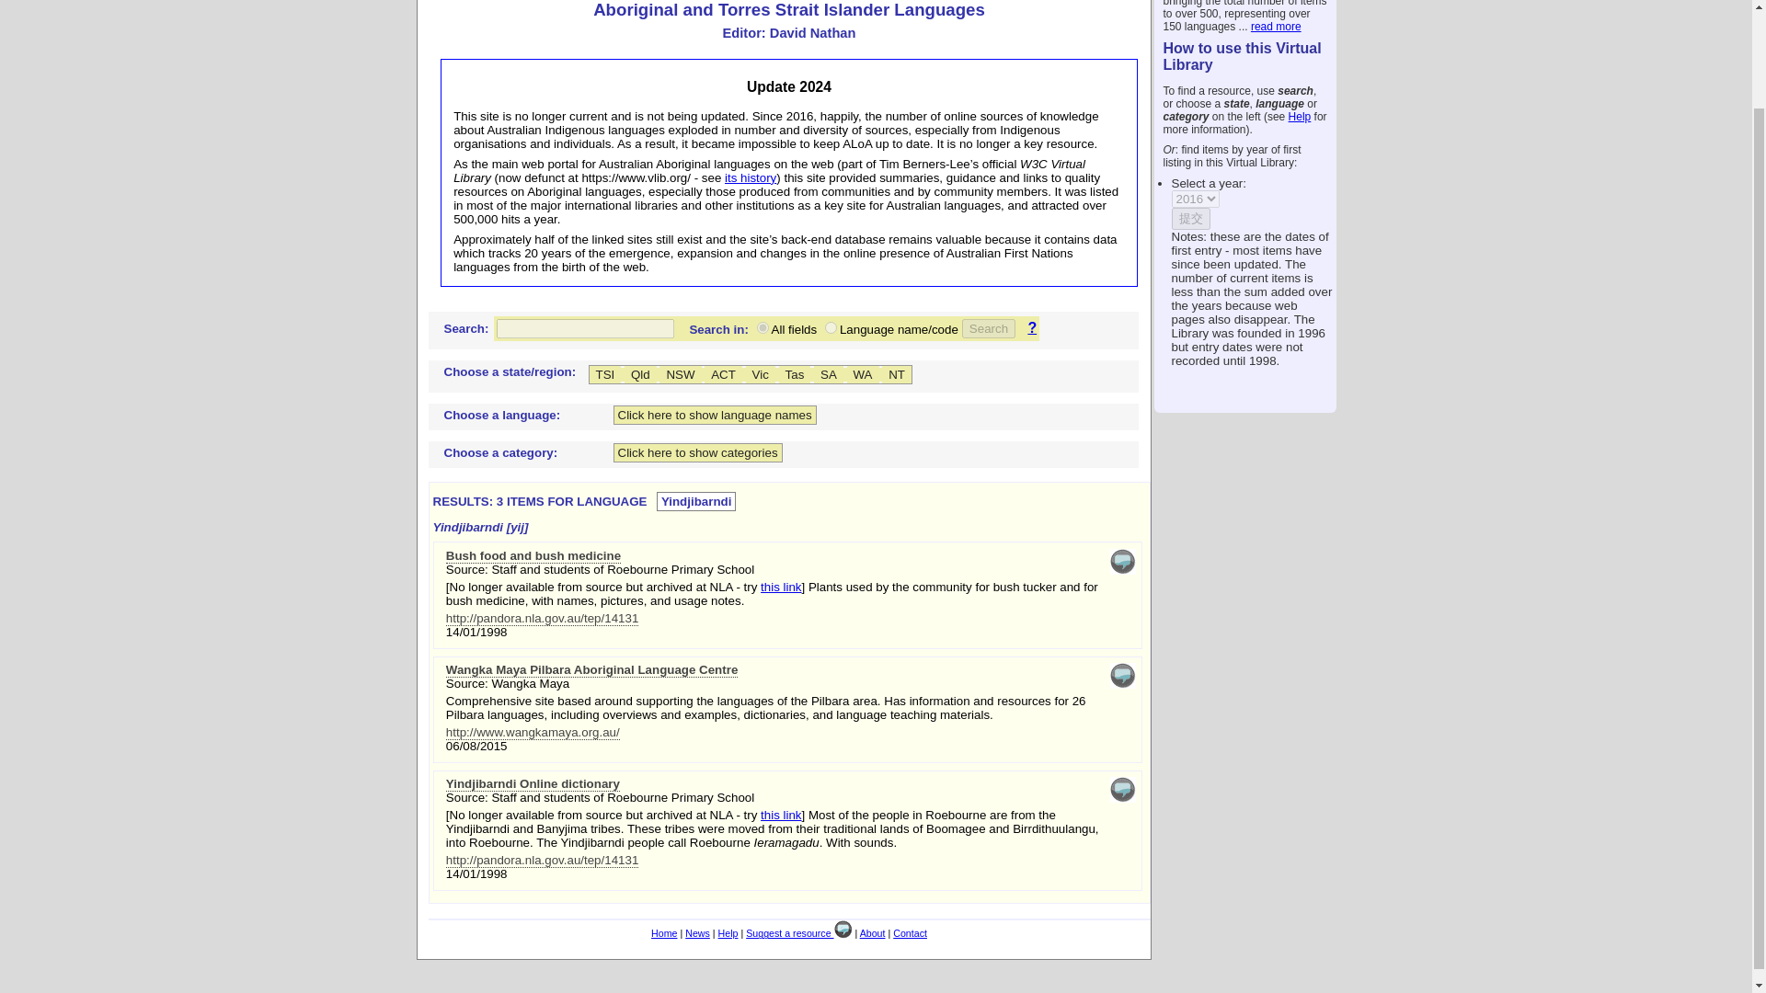  Describe the element at coordinates (863, 374) in the screenshot. I see `WA` at that location.